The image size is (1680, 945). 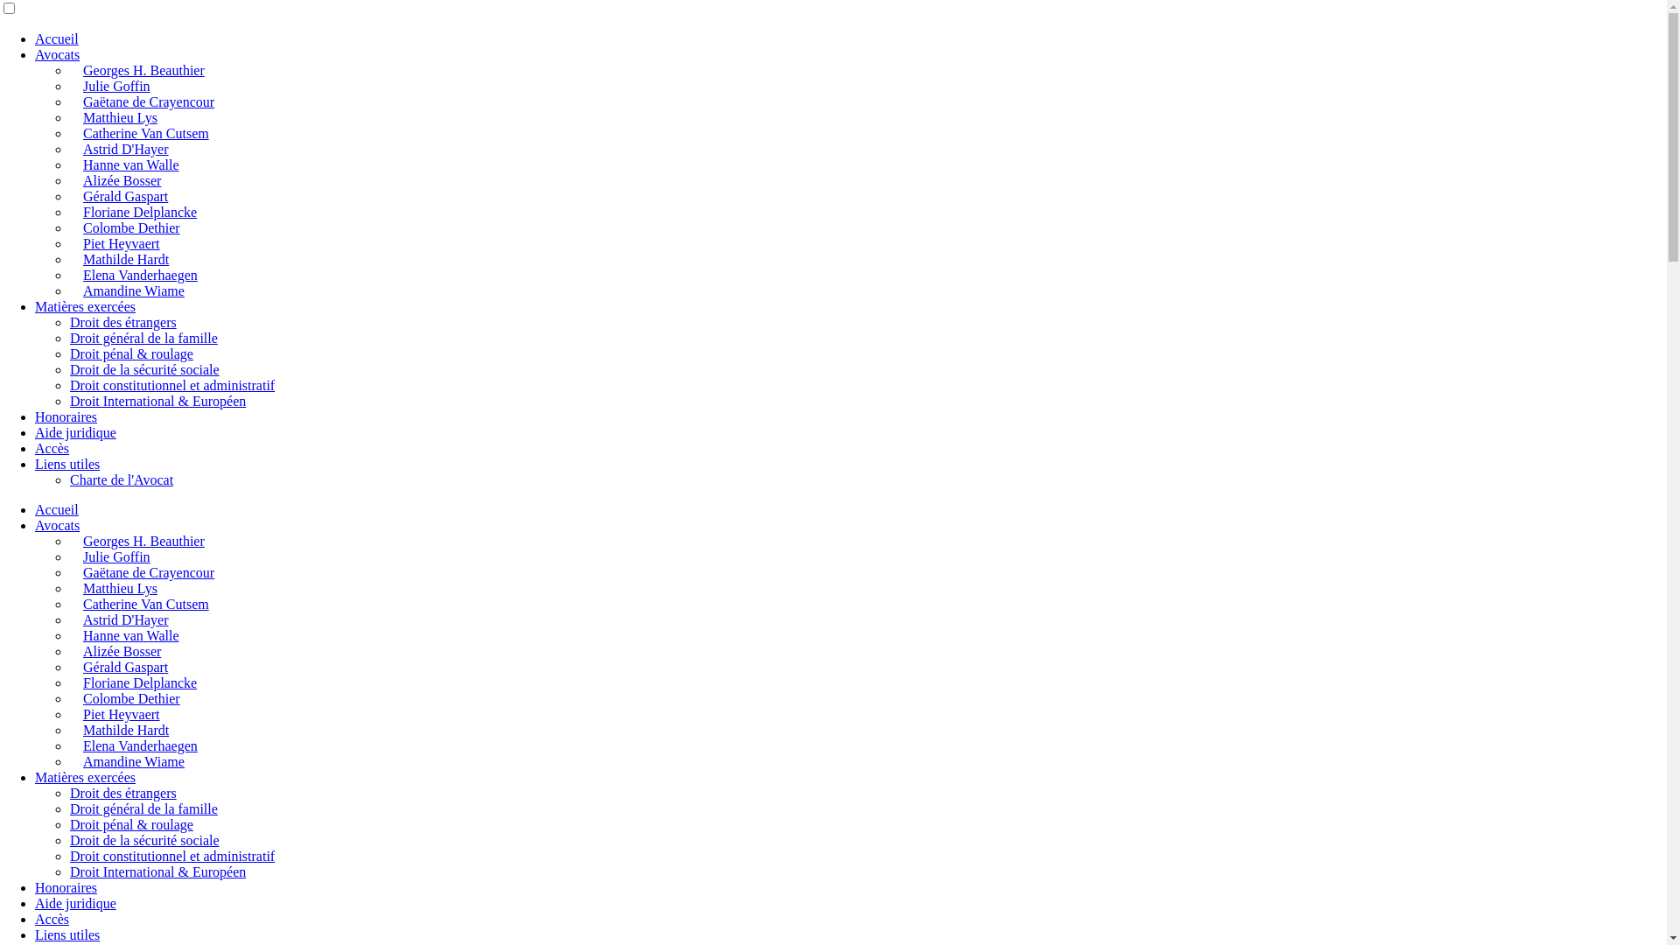 What do you see at coordinates (67, 464) in the screenshot?
I see `Liens utiles` at bounding box center [67, 464].